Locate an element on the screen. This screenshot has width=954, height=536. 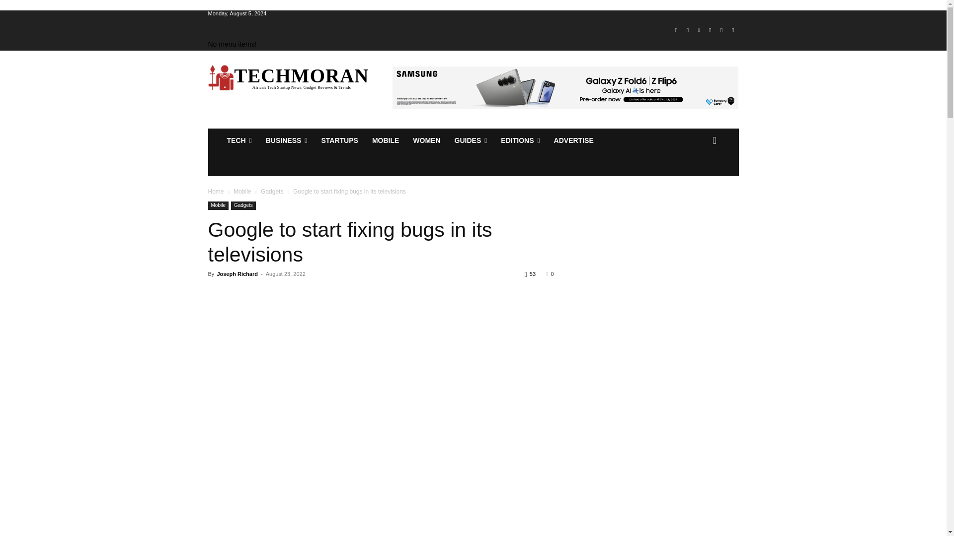
Telegram is located at coordinates (711, 30).